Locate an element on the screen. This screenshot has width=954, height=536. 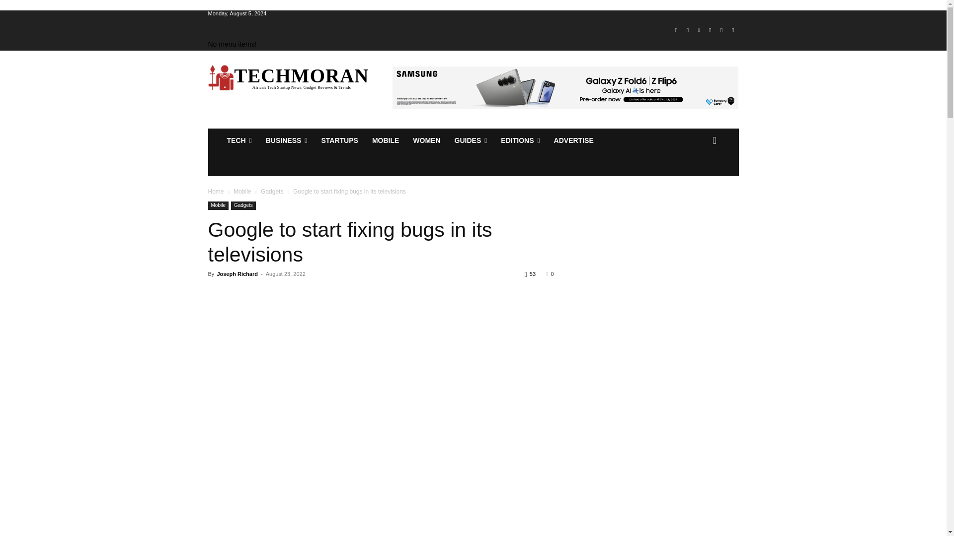
Telegram is located at coordinates (711, 30).